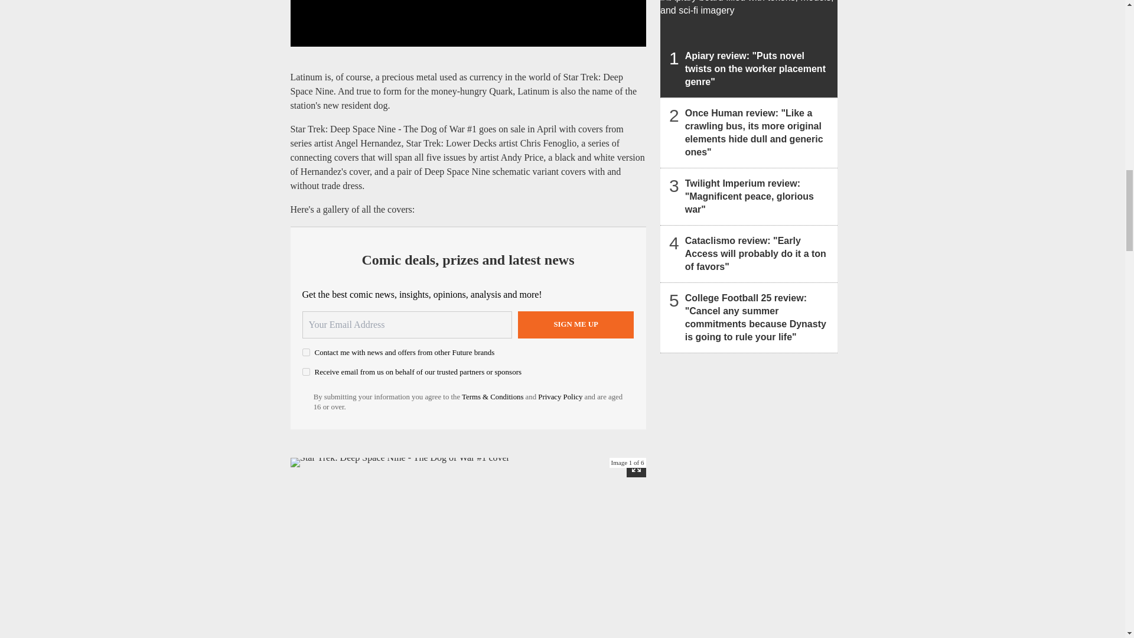 This screenshot has height=638, width=1134. Describe the element at coordinates (306, 352) in the screenshot. I see `on` at that location.